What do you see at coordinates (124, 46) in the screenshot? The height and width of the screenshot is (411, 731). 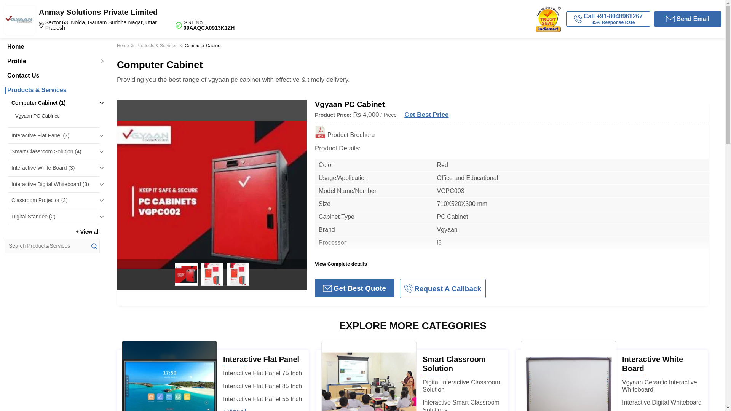 I see `Home` at bounding box center [124, 46].